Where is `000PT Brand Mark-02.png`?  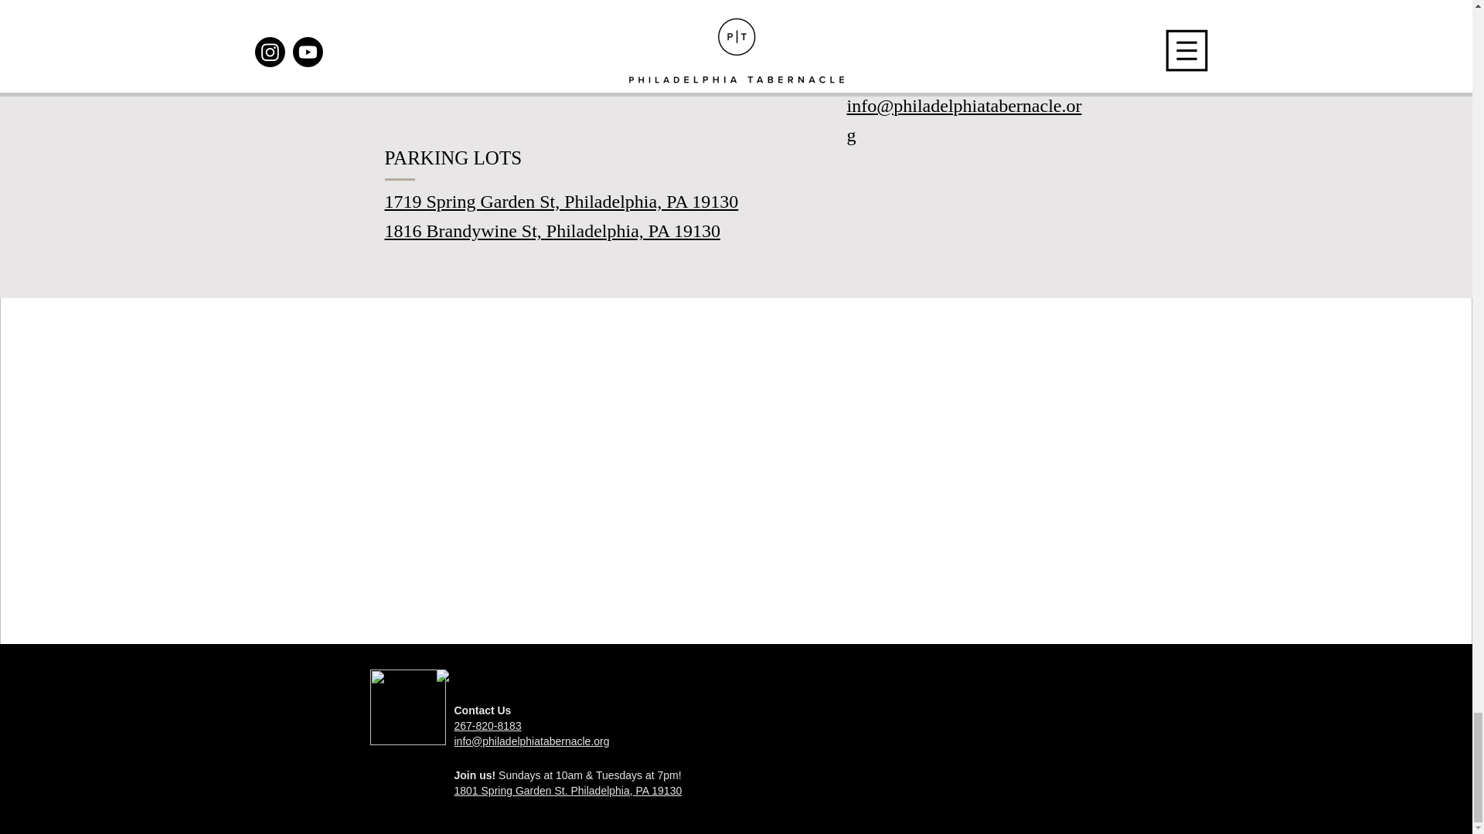 000PT Brand Mark-02.png is located at coordinates (407, 707).